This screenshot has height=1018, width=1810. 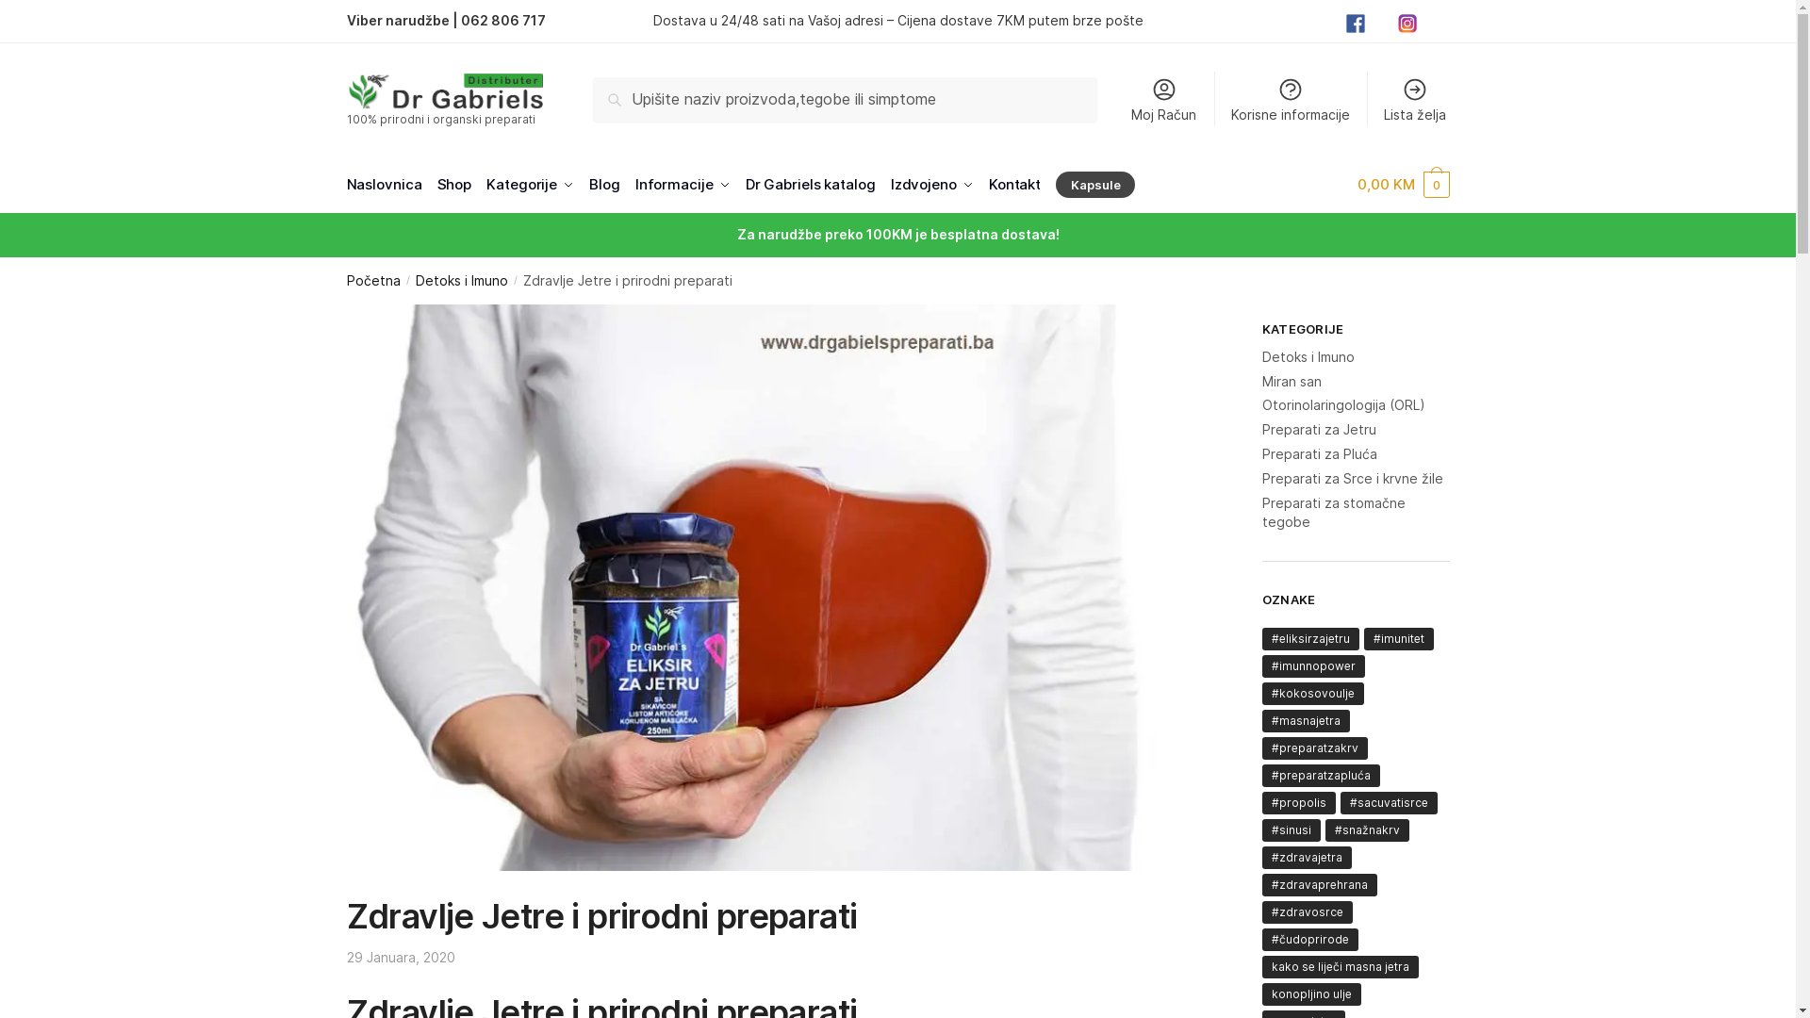 I want to click on #preparatzakrv, so click(x=1315, y=748).